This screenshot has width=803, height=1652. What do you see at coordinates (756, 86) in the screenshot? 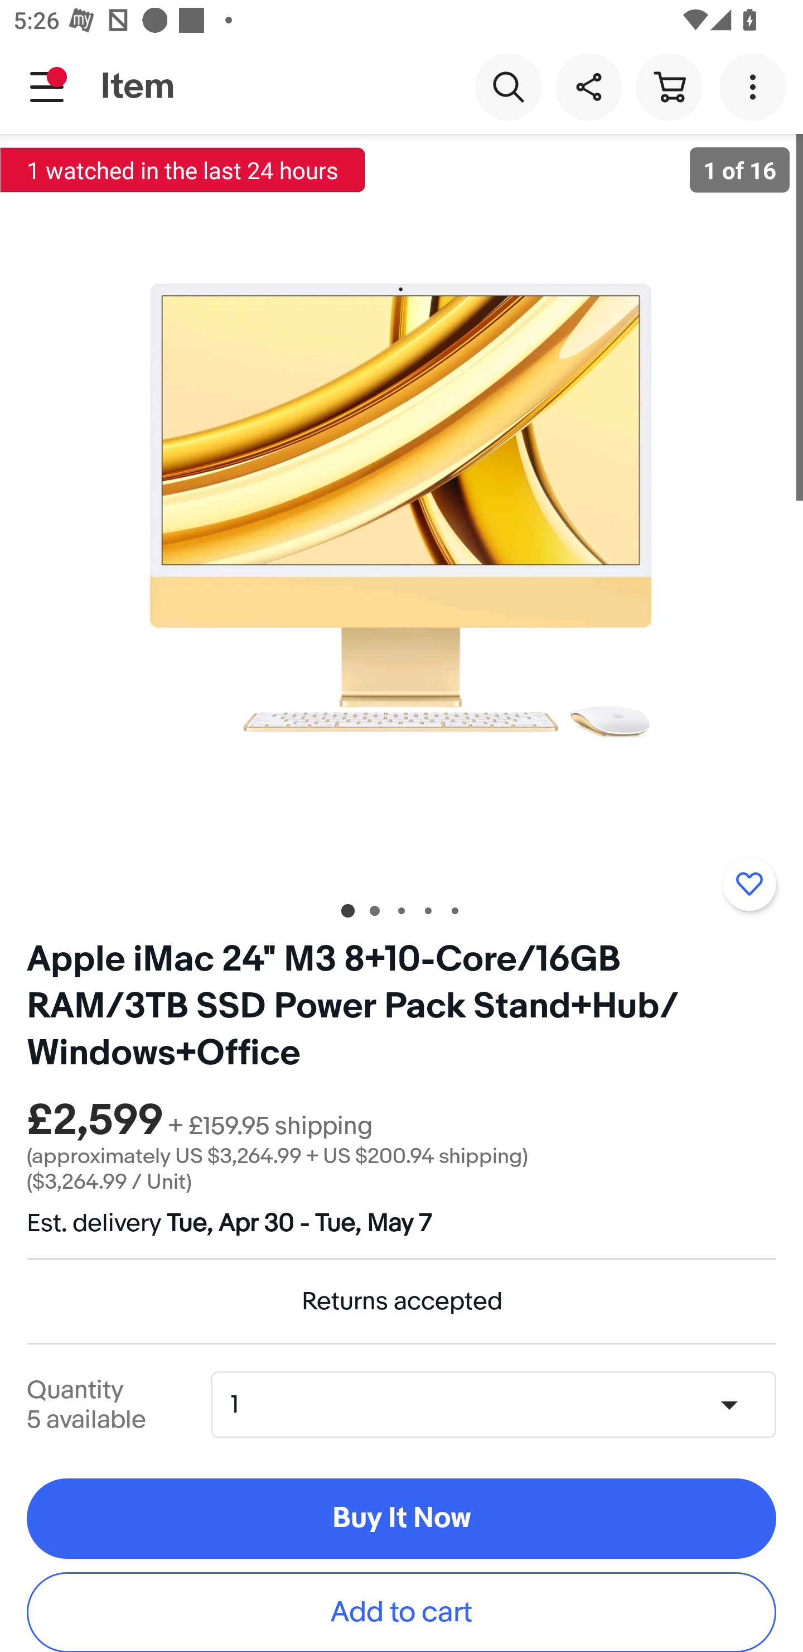
I see `More options` at bounding box center [756, 86].